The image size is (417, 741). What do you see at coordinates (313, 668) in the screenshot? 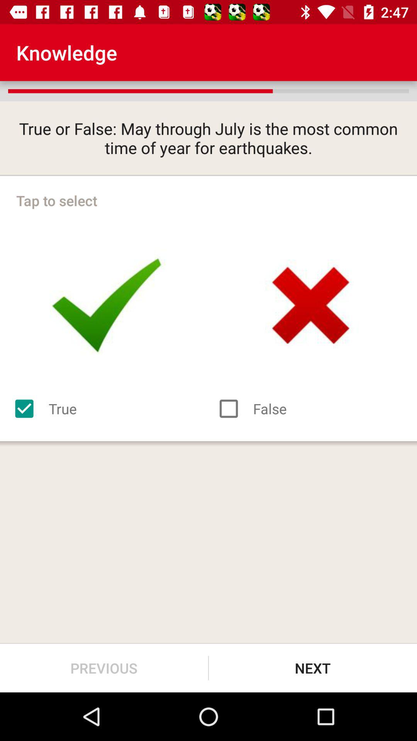
I see `select icon at the bottom right corner` at bounding box center [313, 668].